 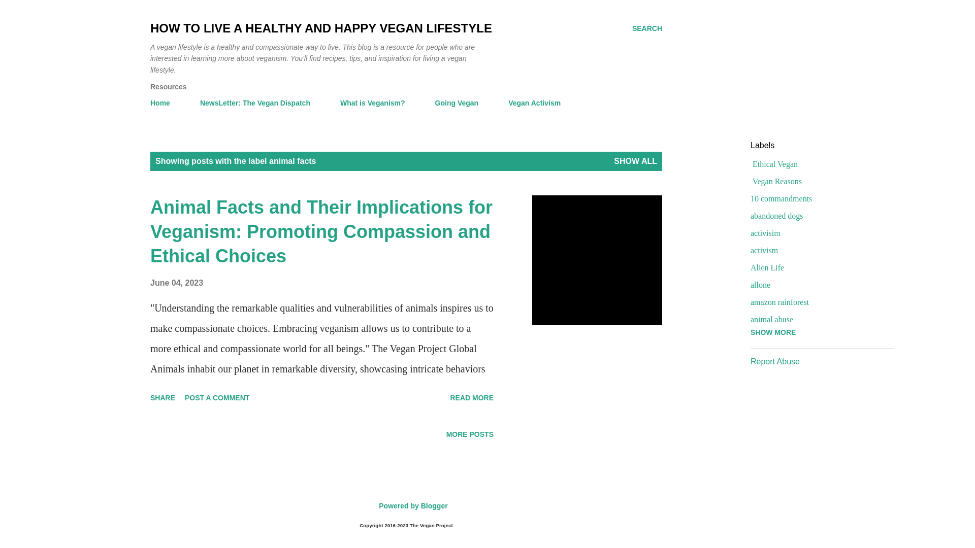 I want to click on READ MORE, so click(x=471, y=398).